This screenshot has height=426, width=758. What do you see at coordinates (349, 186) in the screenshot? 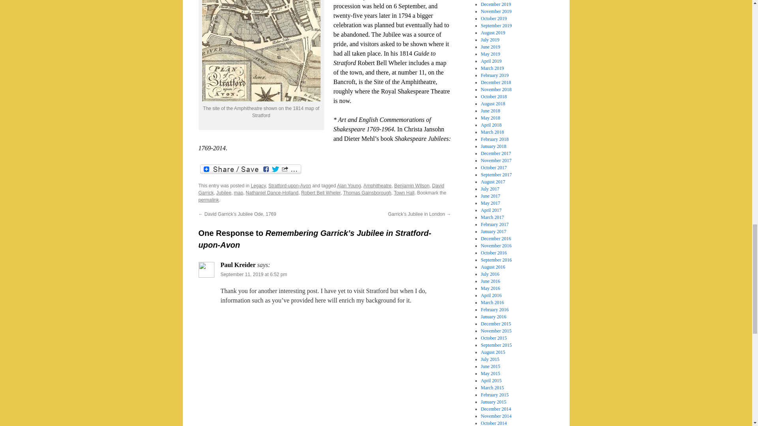
I see `Alan Young` at bounding box center [349, 186].